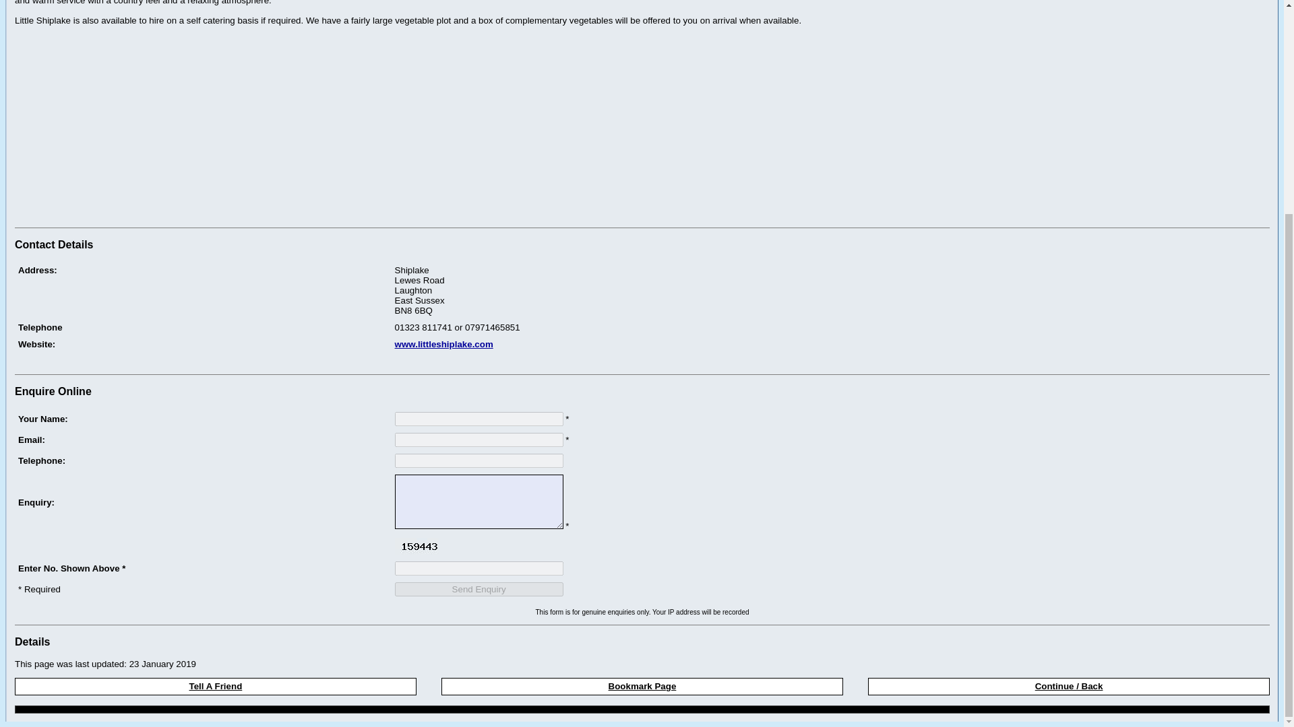 The image size is (1294, 727). Describe the element at coordinates (127, 128) in the screenshot. I see `Advertisement` at that location.